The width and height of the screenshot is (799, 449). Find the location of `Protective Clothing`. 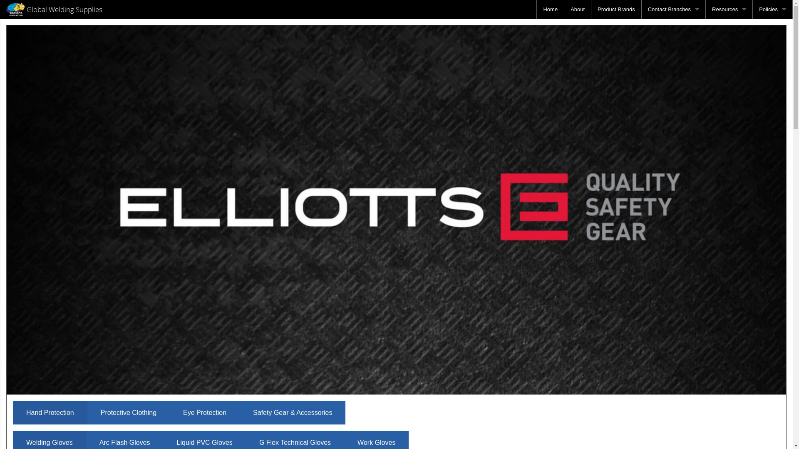

Protective Clothing is located at coordinates (129, 413).